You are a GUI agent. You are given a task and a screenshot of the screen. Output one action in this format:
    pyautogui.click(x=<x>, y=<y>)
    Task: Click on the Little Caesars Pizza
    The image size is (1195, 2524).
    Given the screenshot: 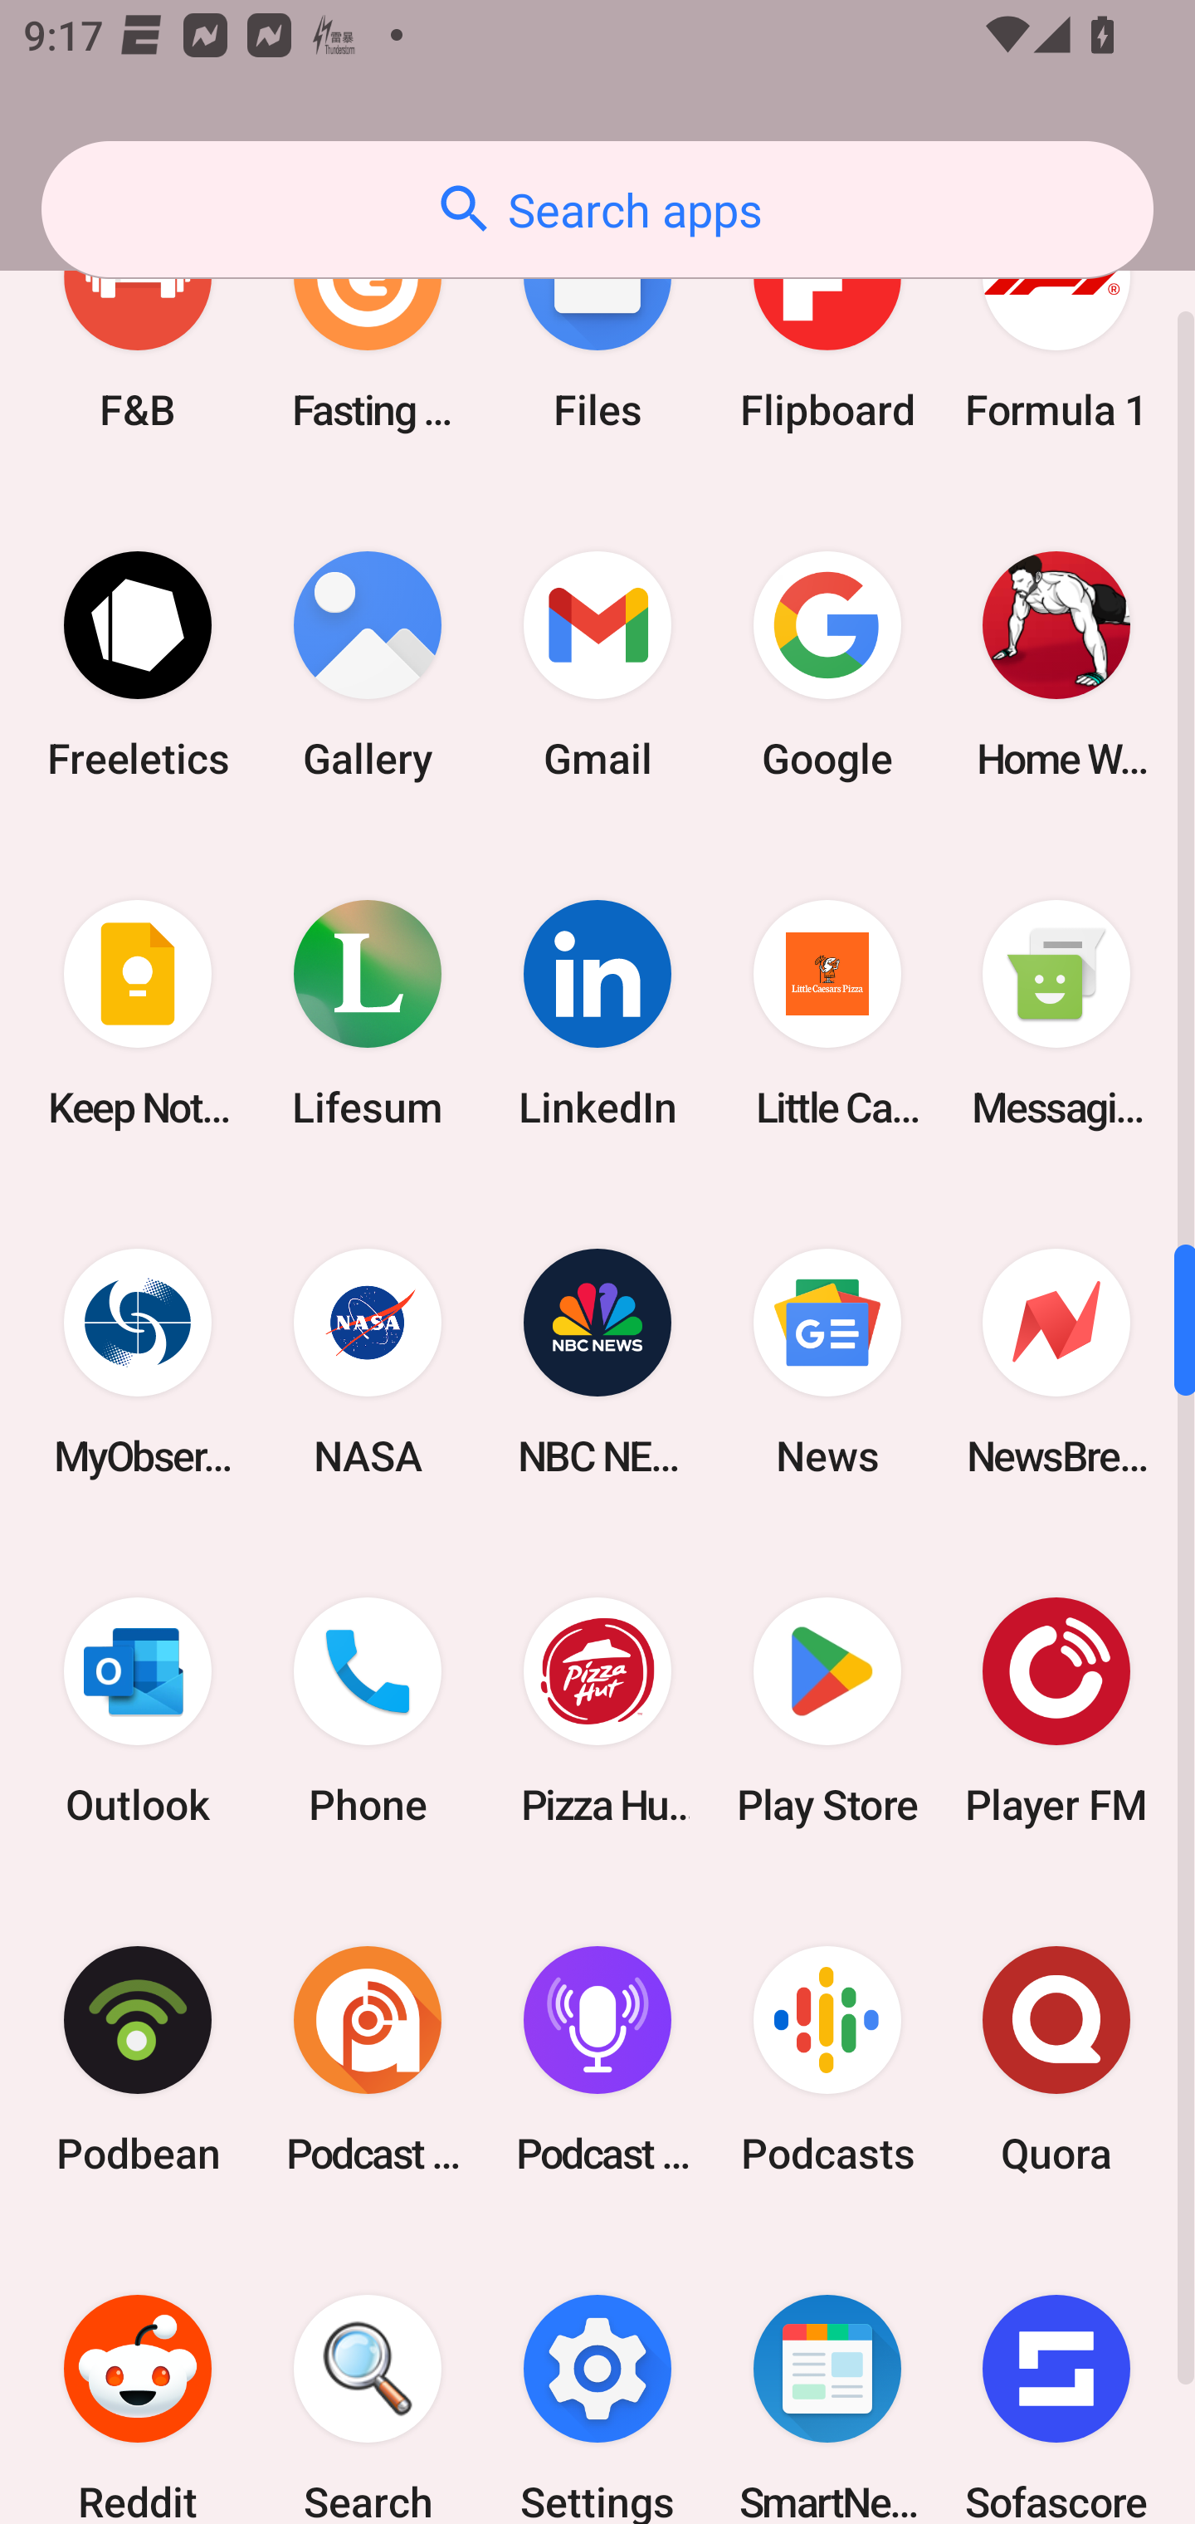 What is the action you would take?
    pyautogui.click(x=827, y=1015)
    